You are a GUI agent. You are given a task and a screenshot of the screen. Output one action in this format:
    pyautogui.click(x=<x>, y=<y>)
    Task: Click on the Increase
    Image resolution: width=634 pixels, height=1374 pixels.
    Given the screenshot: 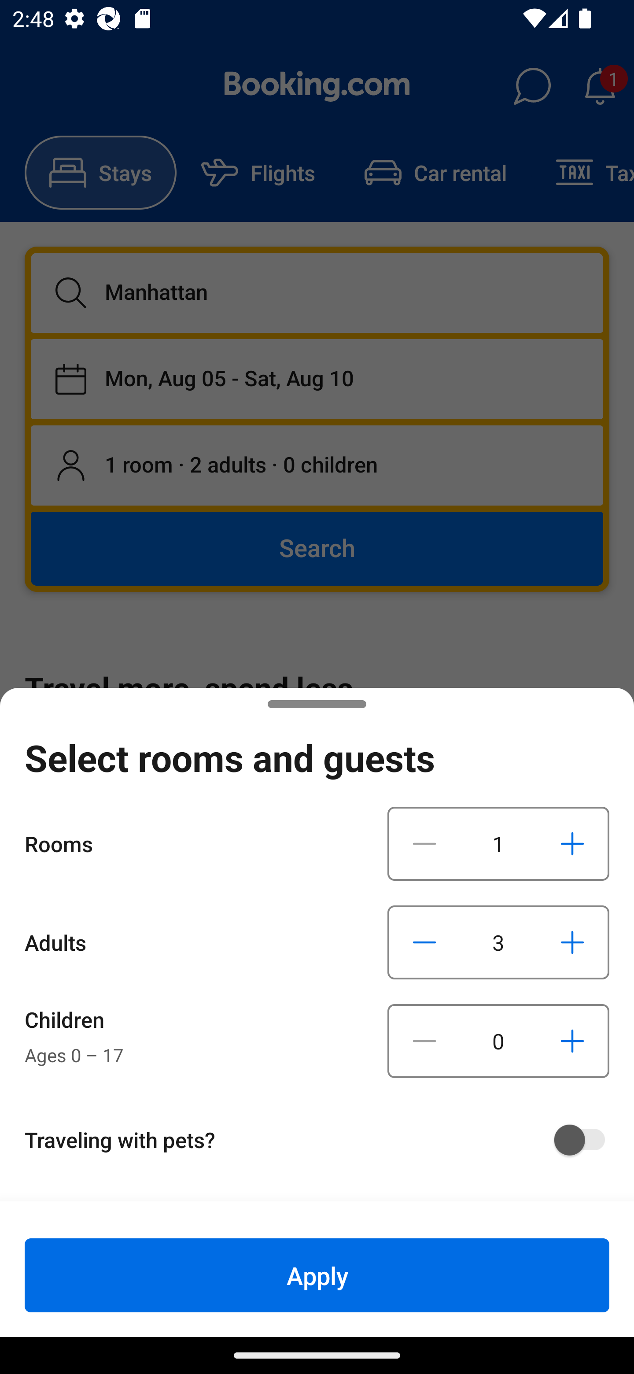 What is the action you would take?
    pyautogui.click(x=572, y=1041)
    